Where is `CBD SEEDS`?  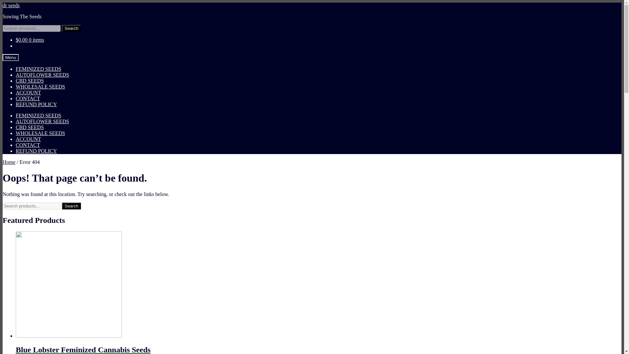 CBD SEEDS is located at coordinates (30, 127).